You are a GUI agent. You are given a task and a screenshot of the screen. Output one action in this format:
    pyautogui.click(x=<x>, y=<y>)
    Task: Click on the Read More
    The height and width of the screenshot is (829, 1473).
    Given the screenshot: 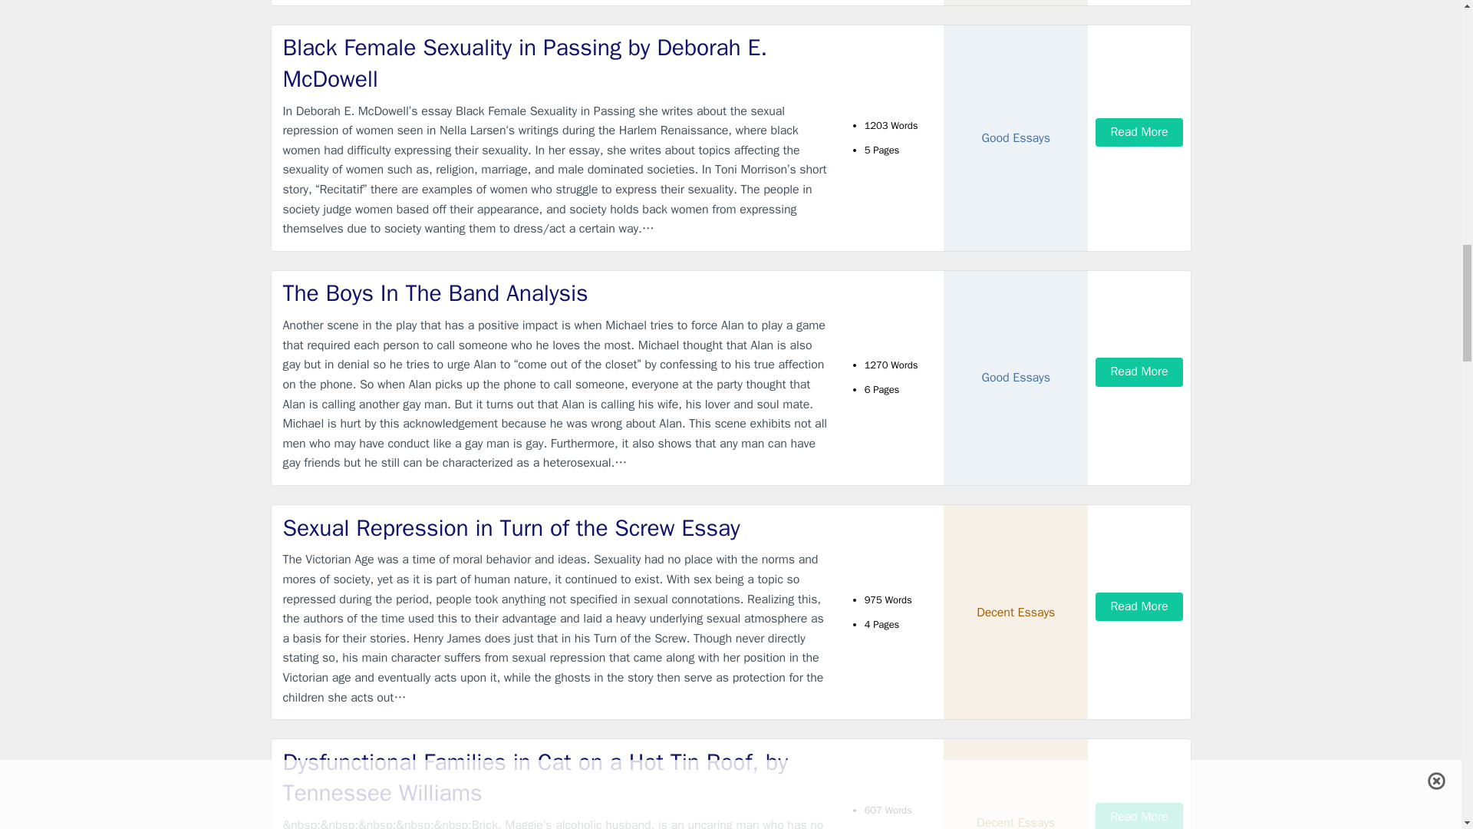 What is the action you would take?
    pyautogui.click(x=1139, y=132)
    